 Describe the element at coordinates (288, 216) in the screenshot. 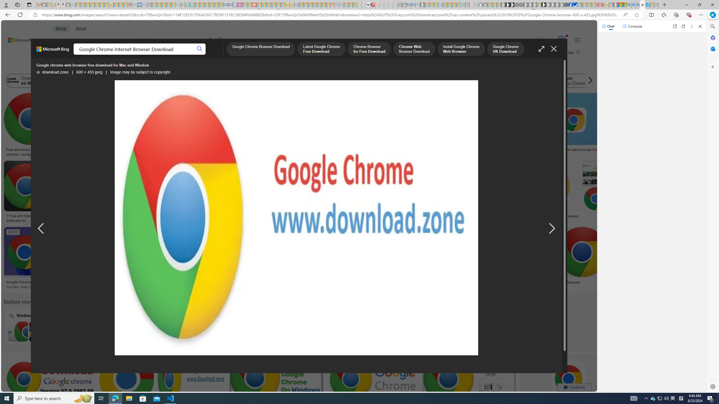

I see `All Categories - humanrewa` at that location.